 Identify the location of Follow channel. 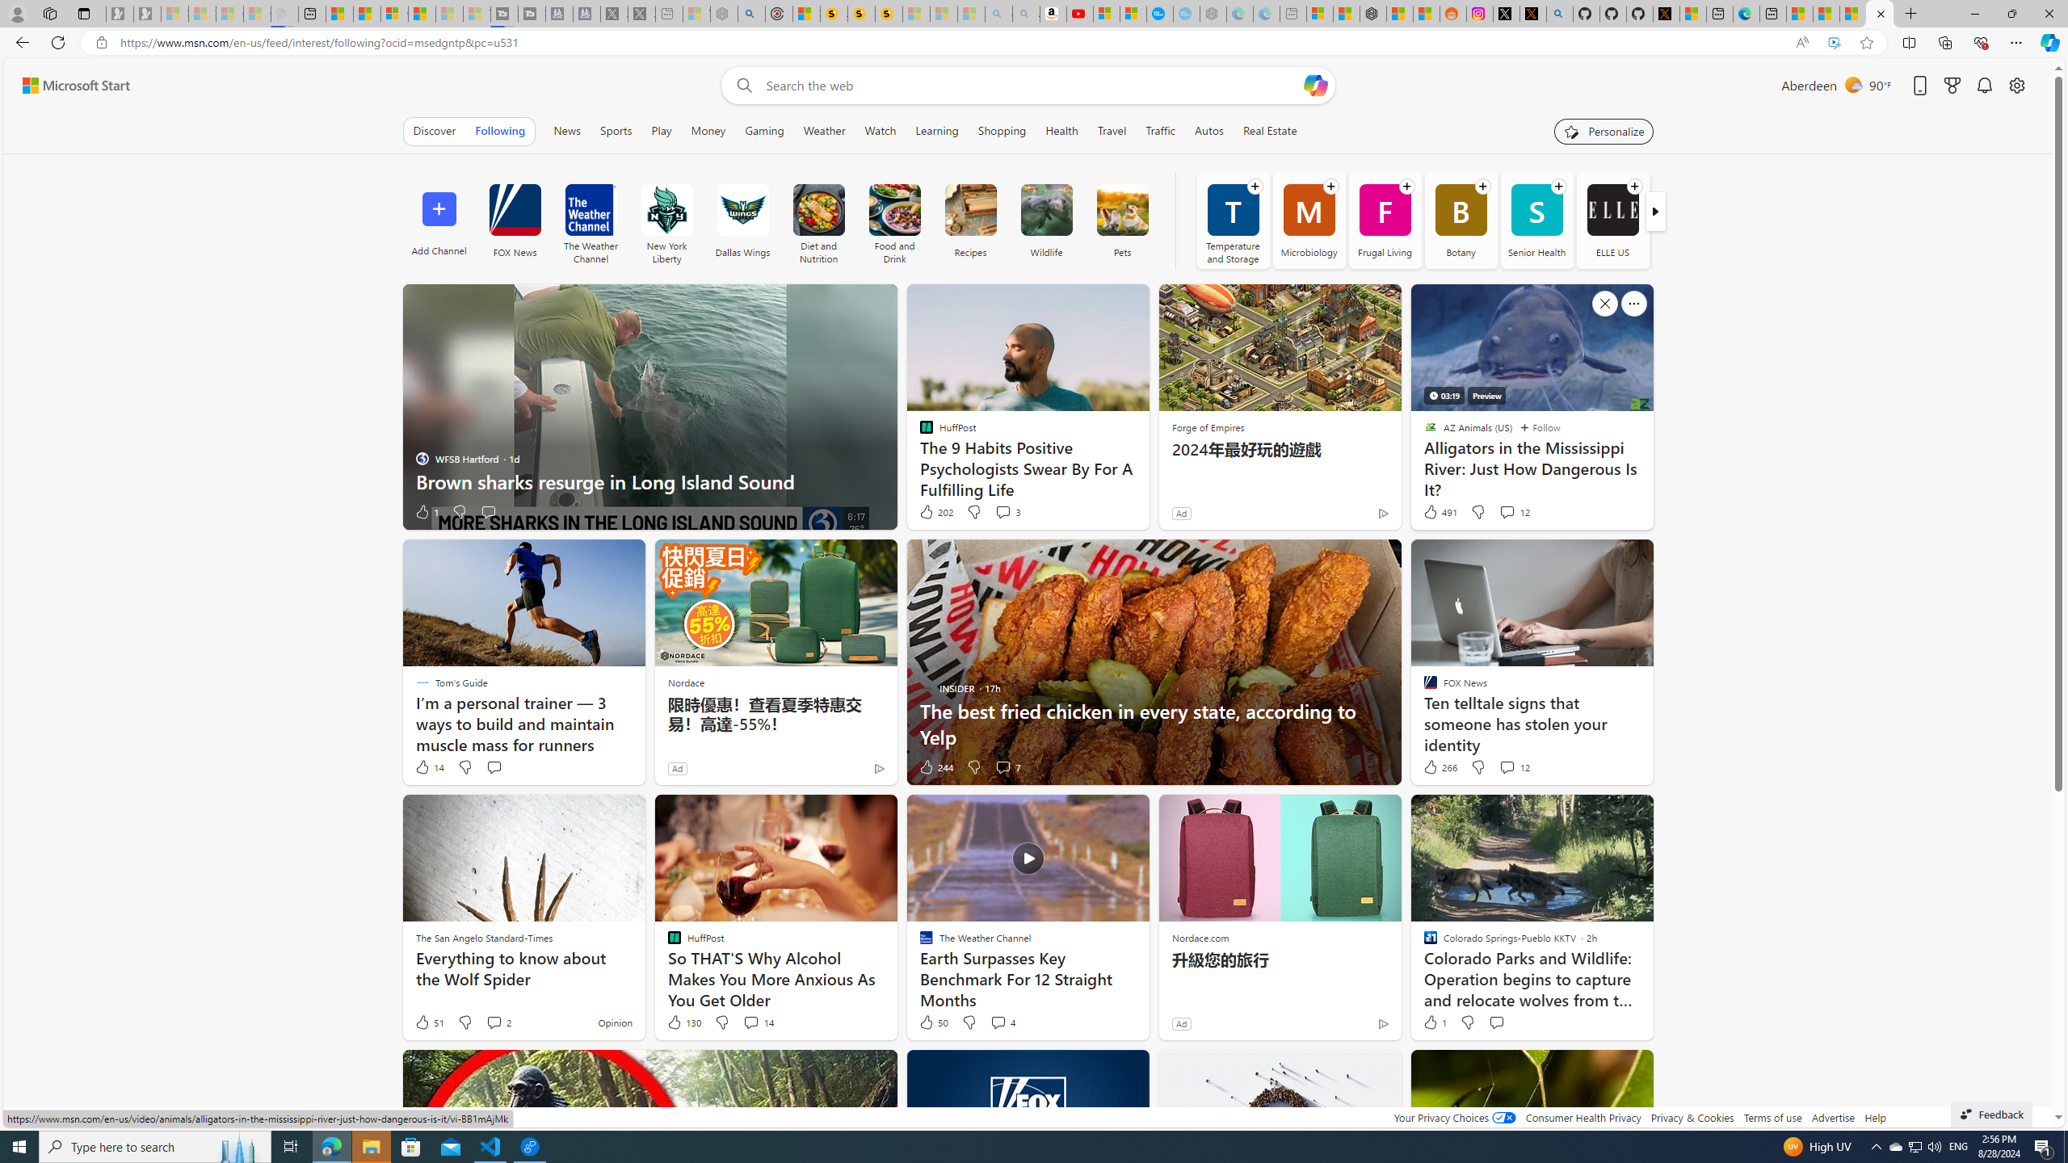
(1635, 186).